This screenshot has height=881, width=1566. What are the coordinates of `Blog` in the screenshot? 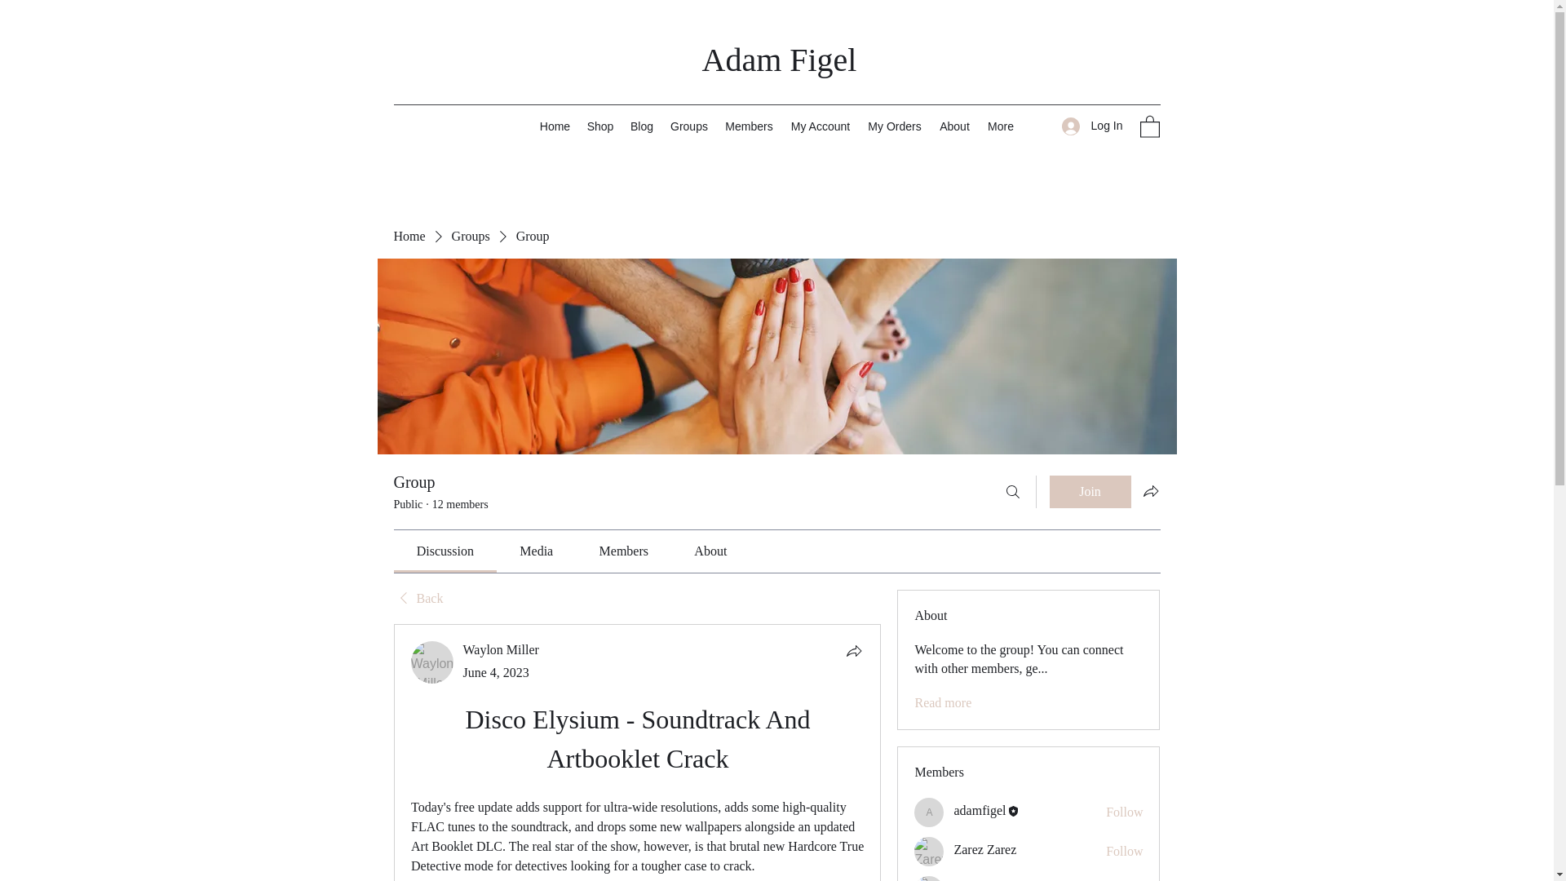 It's located at (641, 126).